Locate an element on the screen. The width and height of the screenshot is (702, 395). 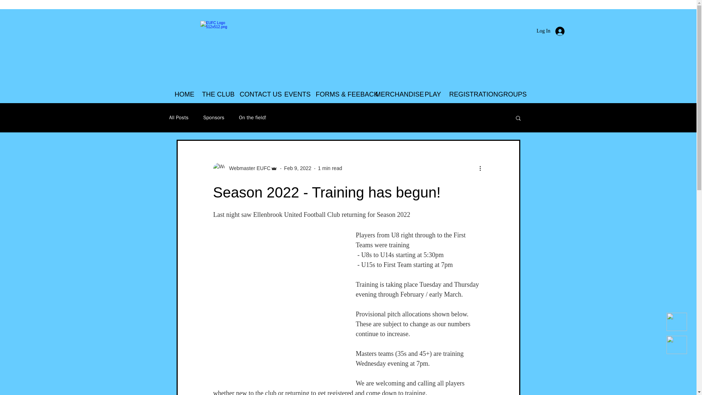
GROUPS is located at coordinates (509, 94).